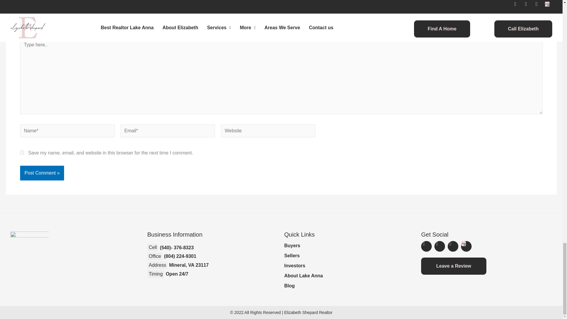 Image resolution: width=567 pixels, height=319 pixels. I want to click on Blog, so click(349, 286).